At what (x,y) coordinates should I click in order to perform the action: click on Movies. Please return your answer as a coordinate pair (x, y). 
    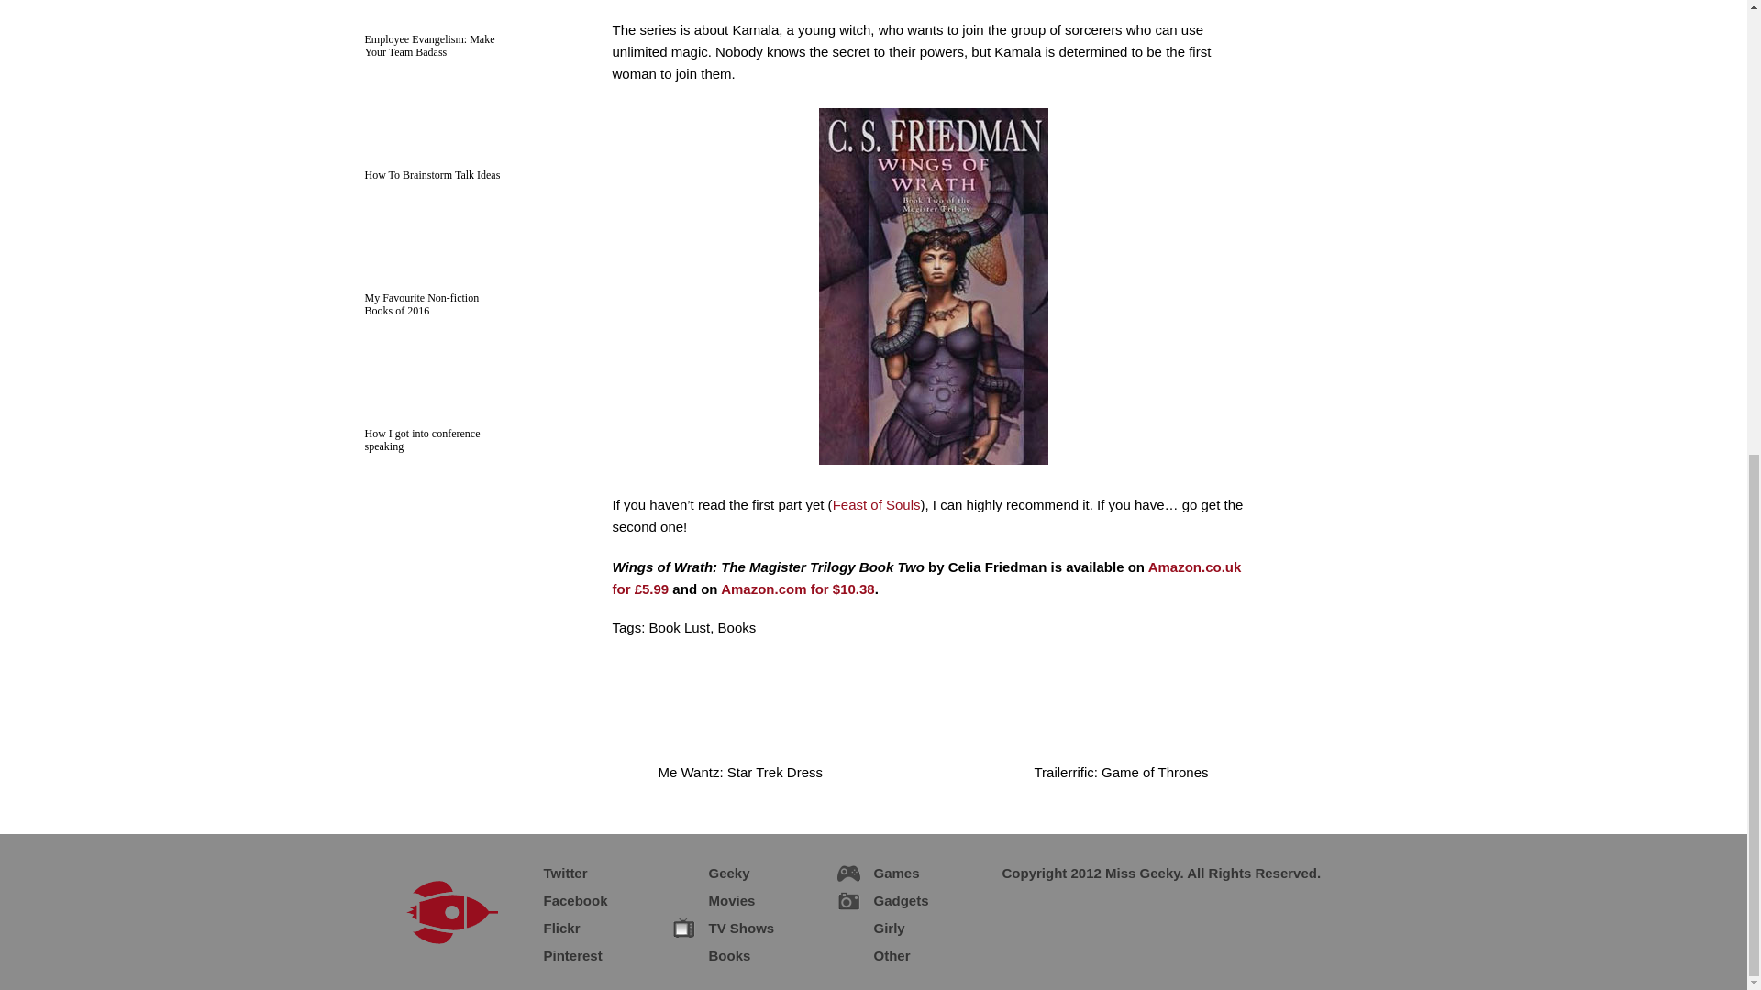
    Looking at the image, I should click on (716, 898).